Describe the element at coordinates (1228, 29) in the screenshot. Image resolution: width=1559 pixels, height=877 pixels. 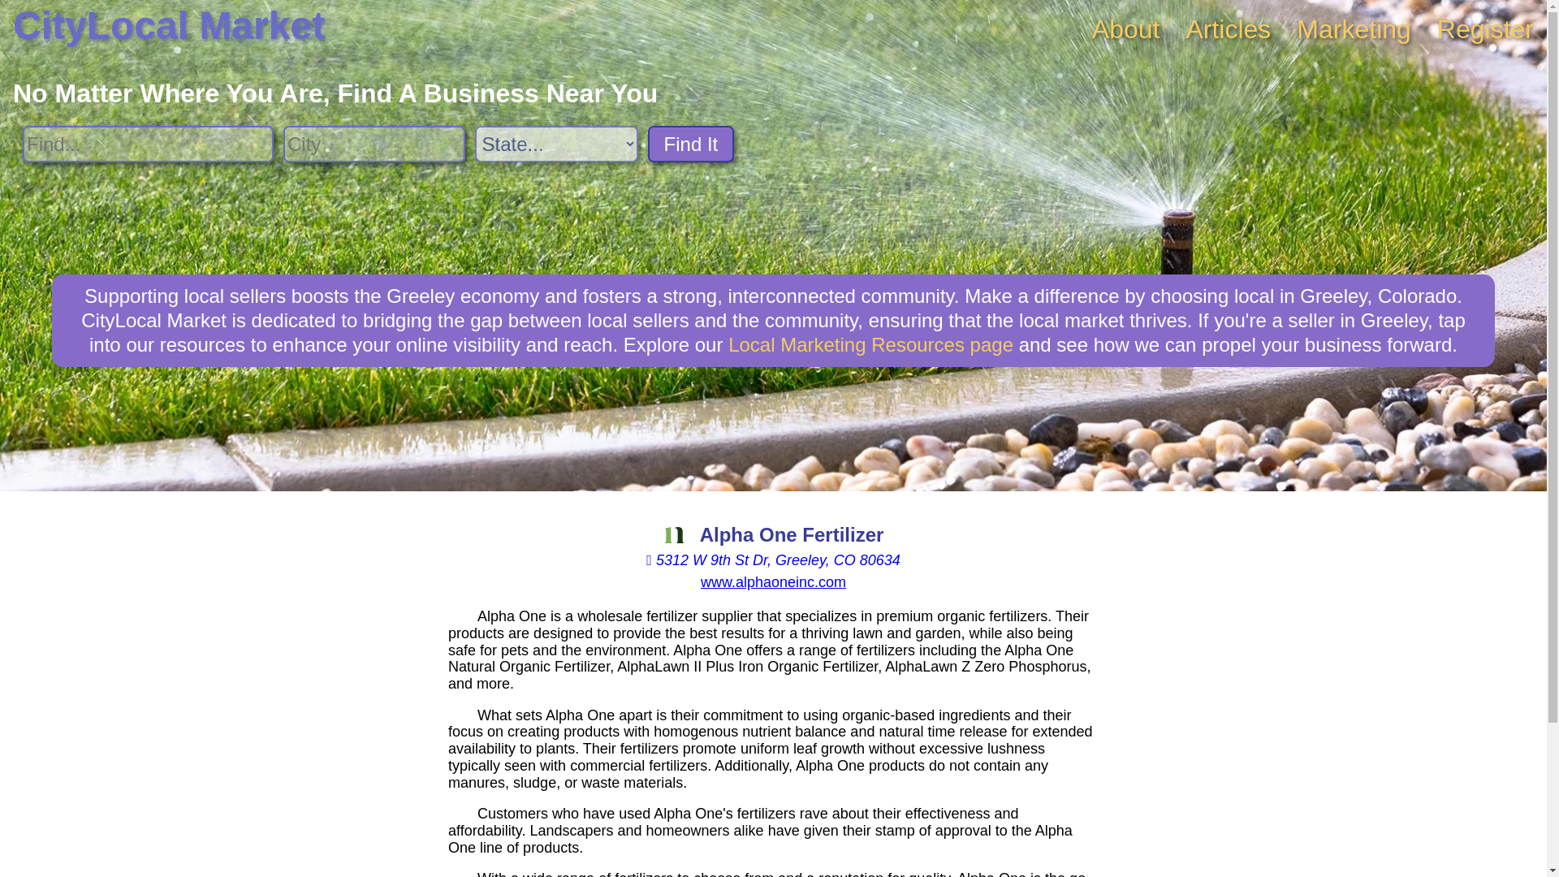
I see `Articles` at that location.